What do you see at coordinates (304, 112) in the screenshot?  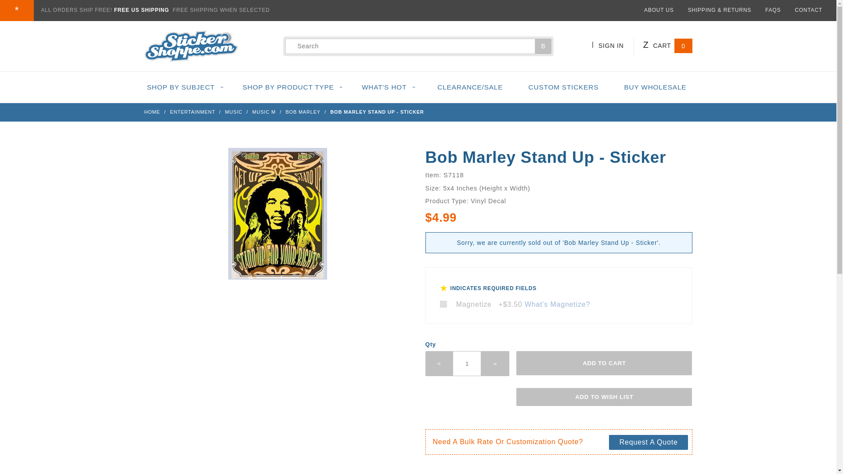 I see `Bob Marley` at bounding box center [304, 112].